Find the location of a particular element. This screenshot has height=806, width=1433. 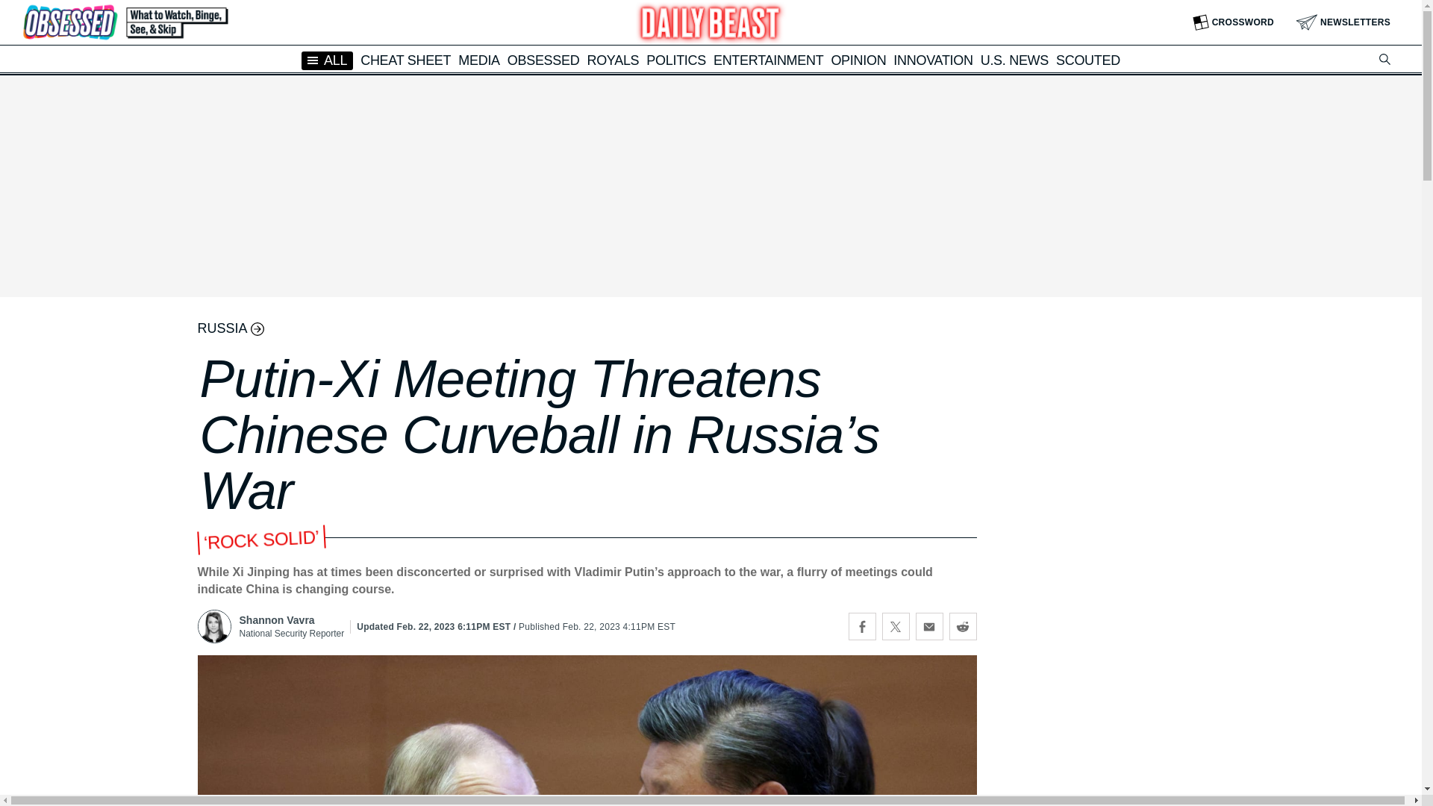

CROSSWORD is located at coordinates (1233, 22).